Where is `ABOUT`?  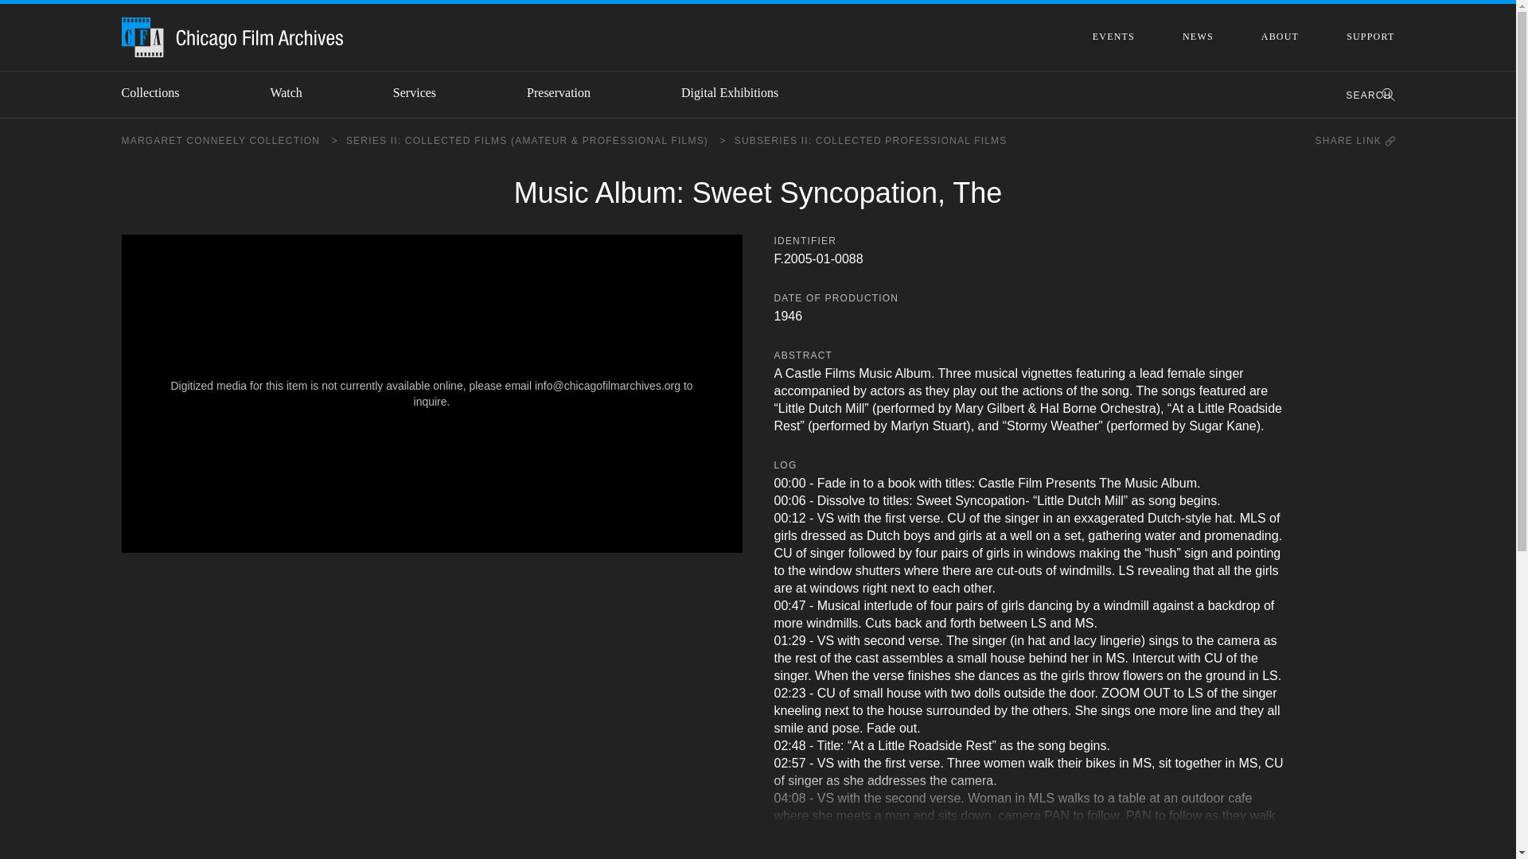 ABOUT is located at coordinates (1280, 36).